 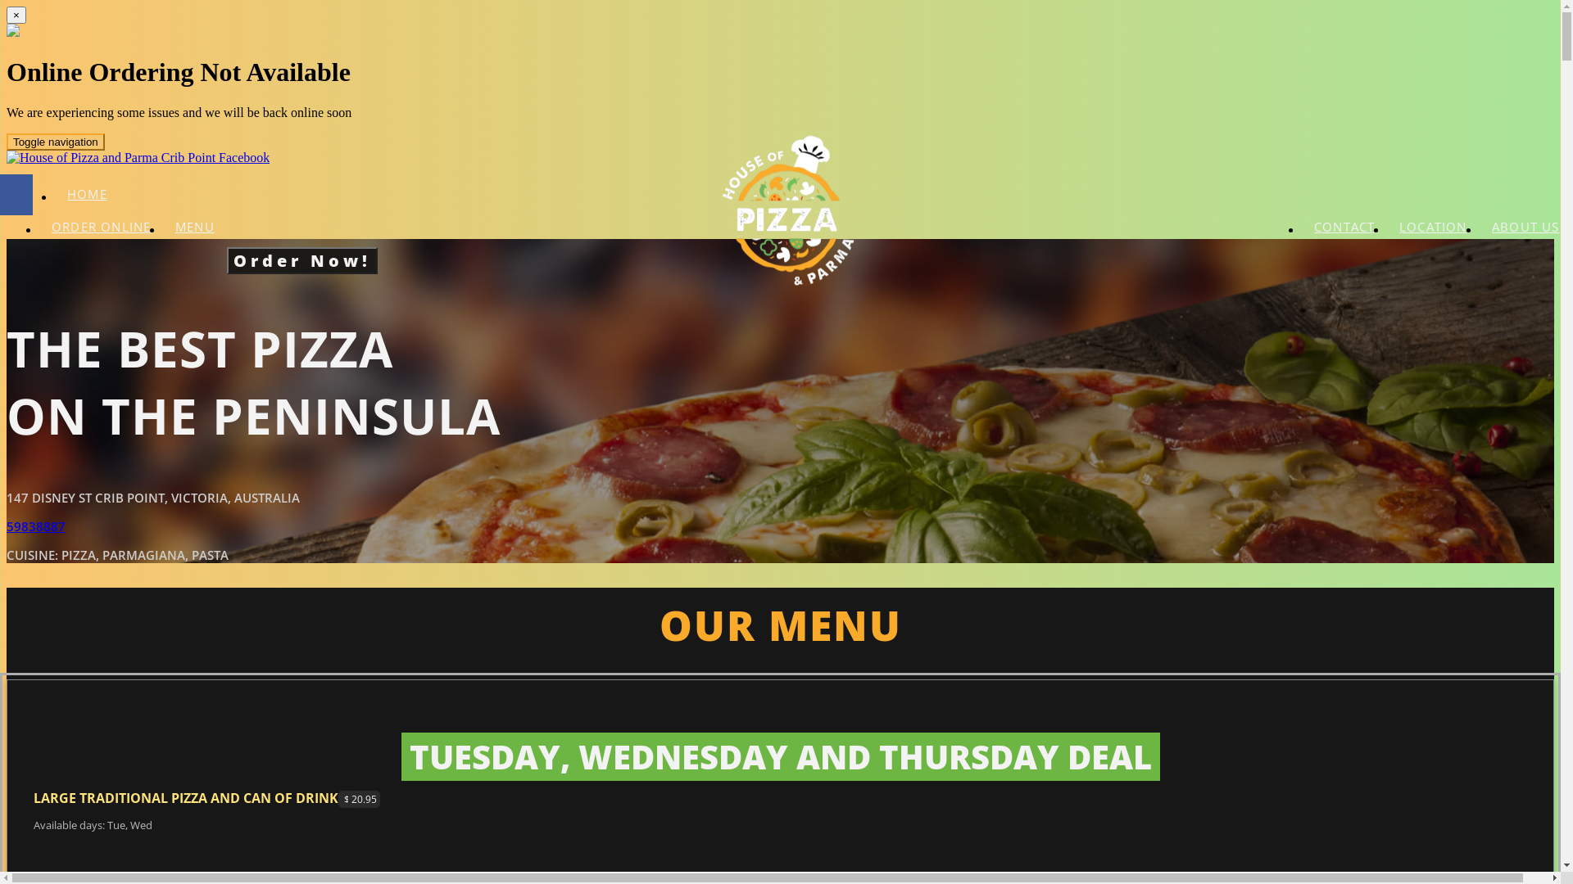 What do you see at coordinates (1434, 227) in the screenshot?
I see `LOCATION` at bounding box center [1434, 227].